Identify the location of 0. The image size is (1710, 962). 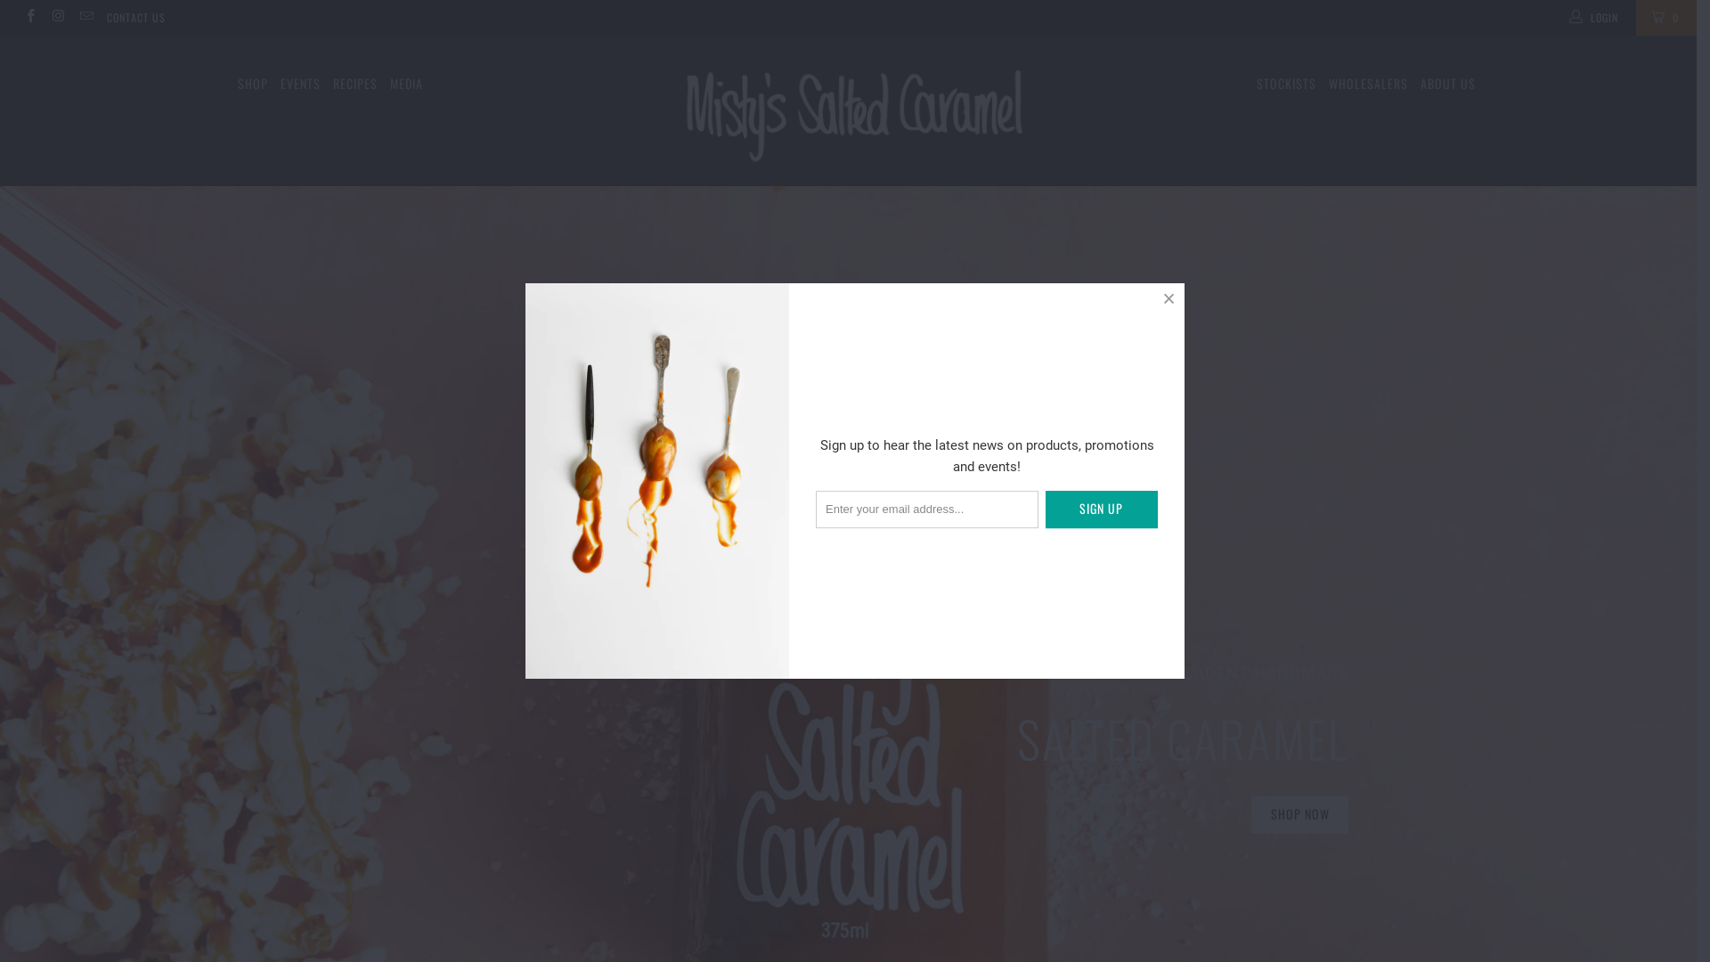
(1666, 18).